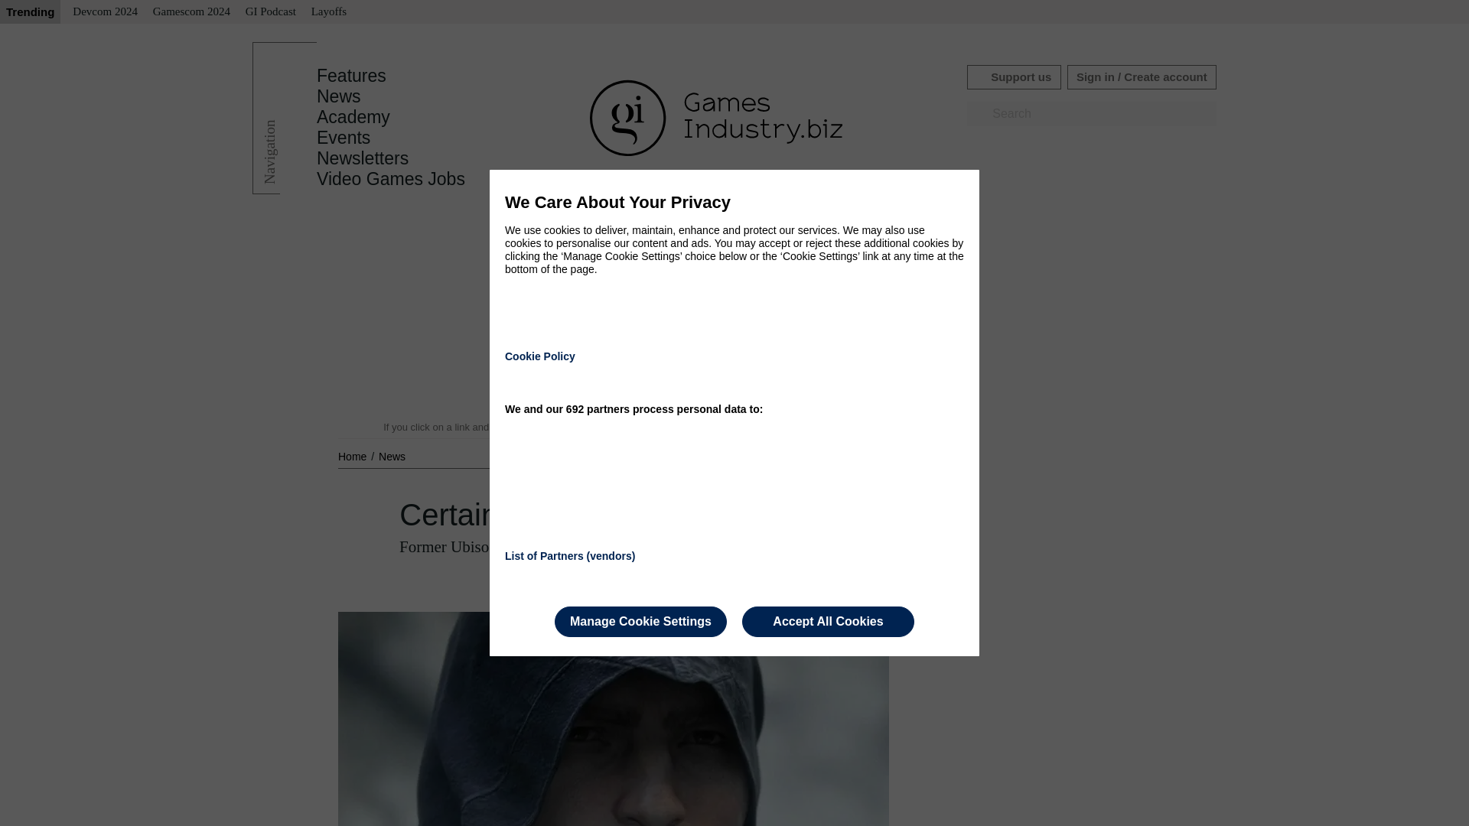 The image size is (1469, 826). Describe the element at coordinates (191, 12) in the screenshot. I see `Gamescom 2024` at that location.